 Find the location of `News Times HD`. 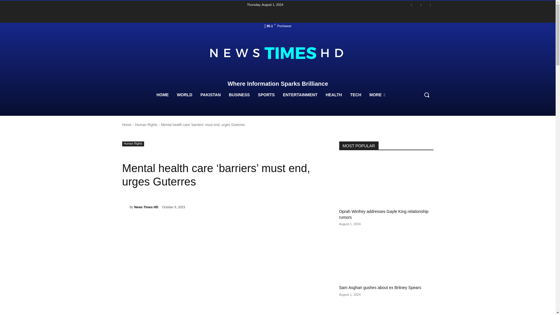

News Times HD is located at coordinates (125, 207).